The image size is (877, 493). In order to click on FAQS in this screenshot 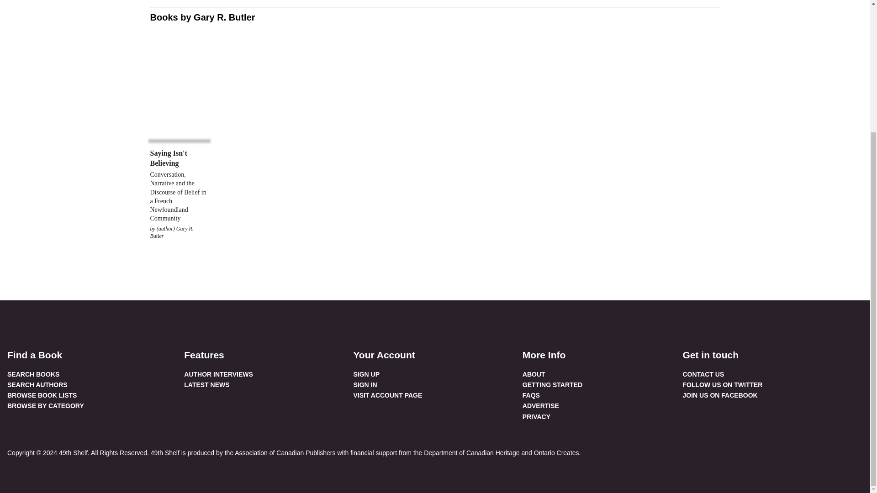, I will do `click(531, 395)`.